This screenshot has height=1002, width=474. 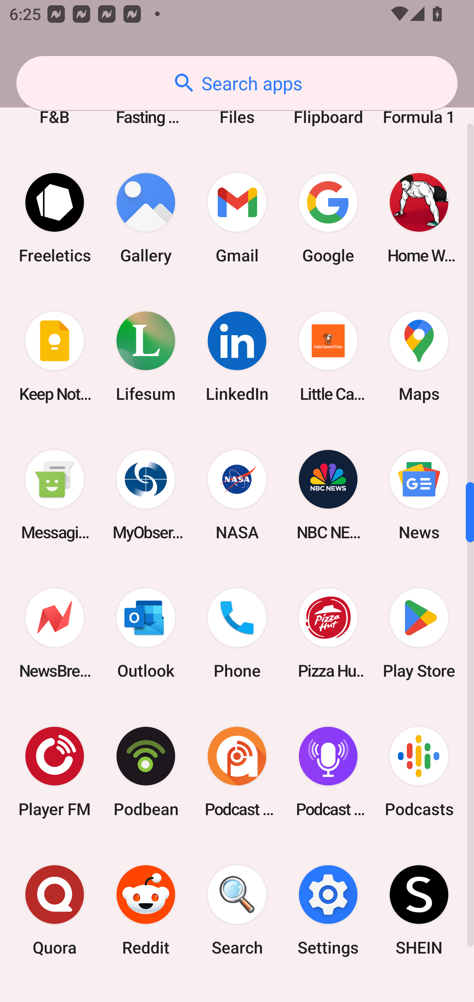 What do you see at coordinates (55, 633) in the screenshot?
I see `NewsBreak` at bounding box center [55, 633].